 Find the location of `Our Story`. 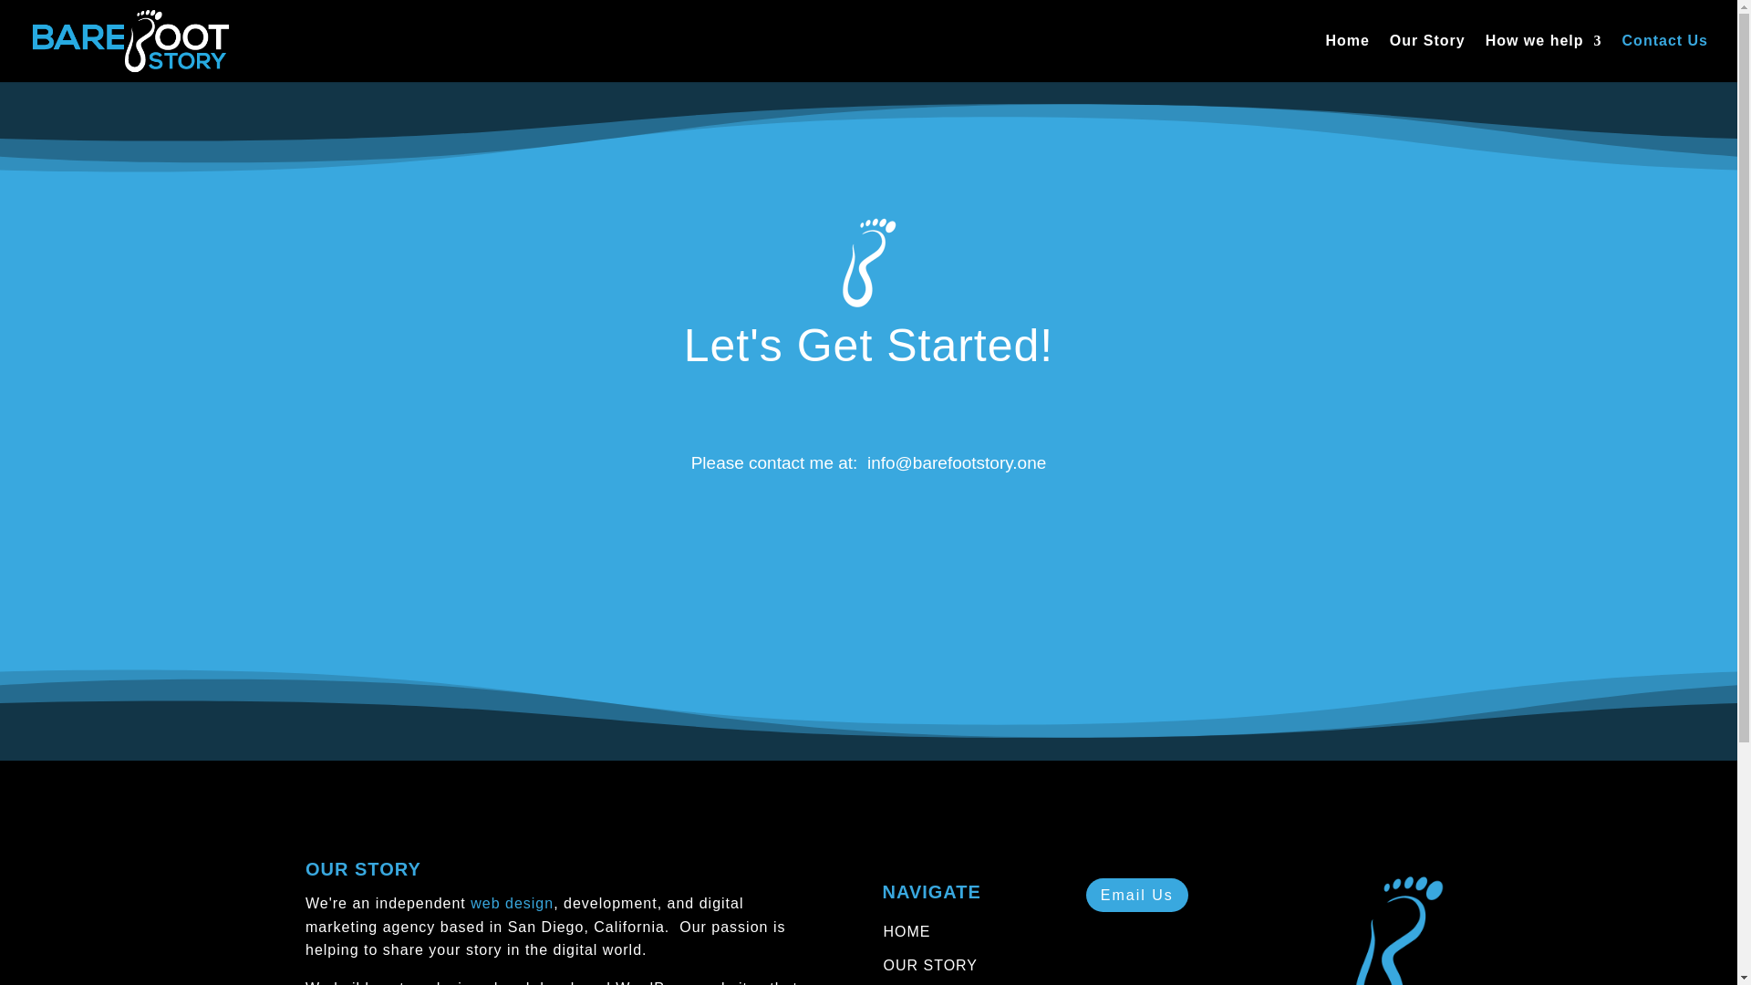

Our Story is located at coordinates (1428, 57).